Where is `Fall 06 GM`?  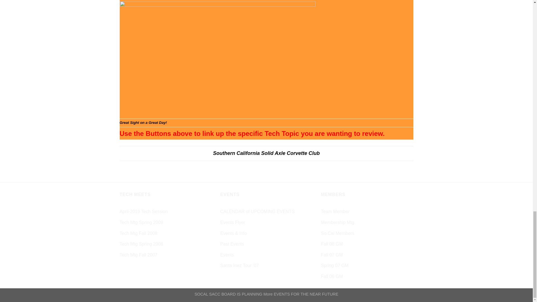
Fall 06 GM is located at coordinates (331, 276).